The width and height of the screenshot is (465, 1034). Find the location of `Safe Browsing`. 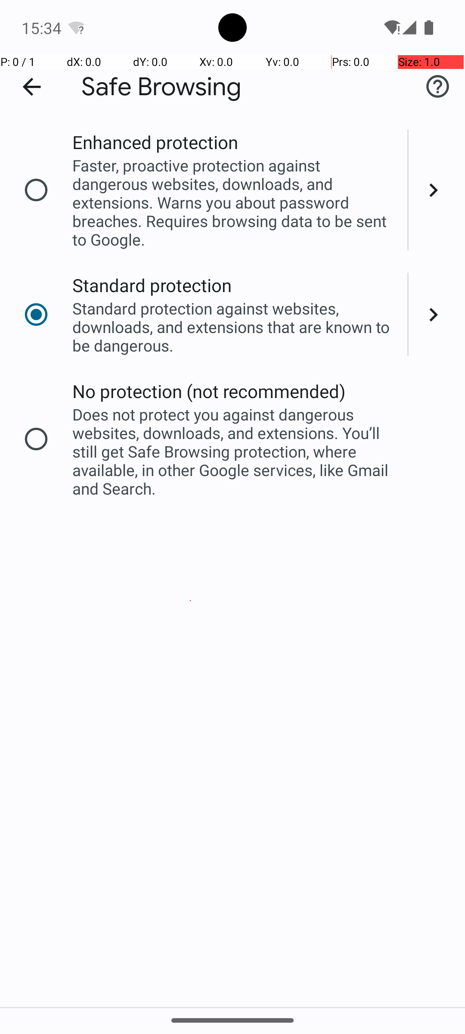

Safe Browsing is located at coordinates (161, 87).